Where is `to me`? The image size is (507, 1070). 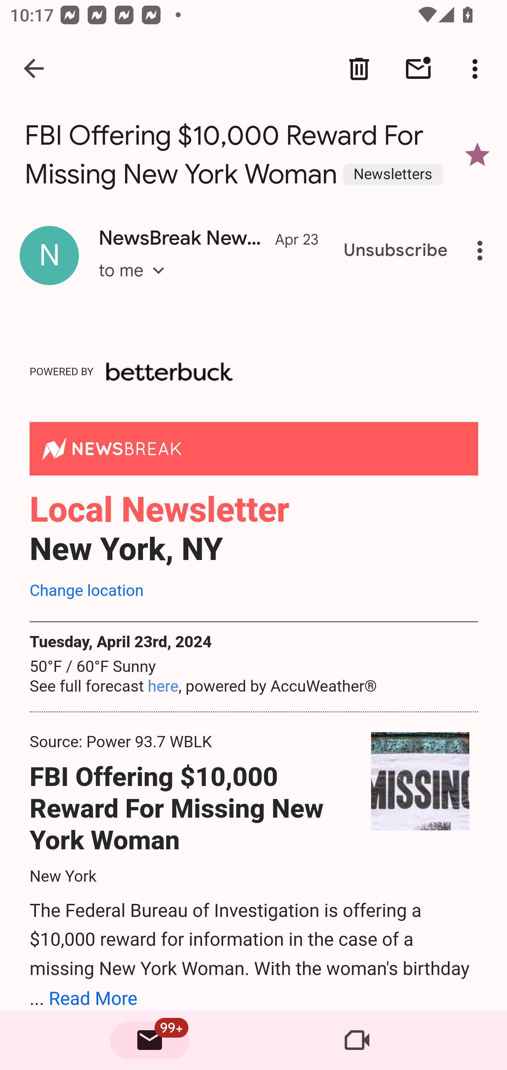 to me is located at coordinates (136, 283).